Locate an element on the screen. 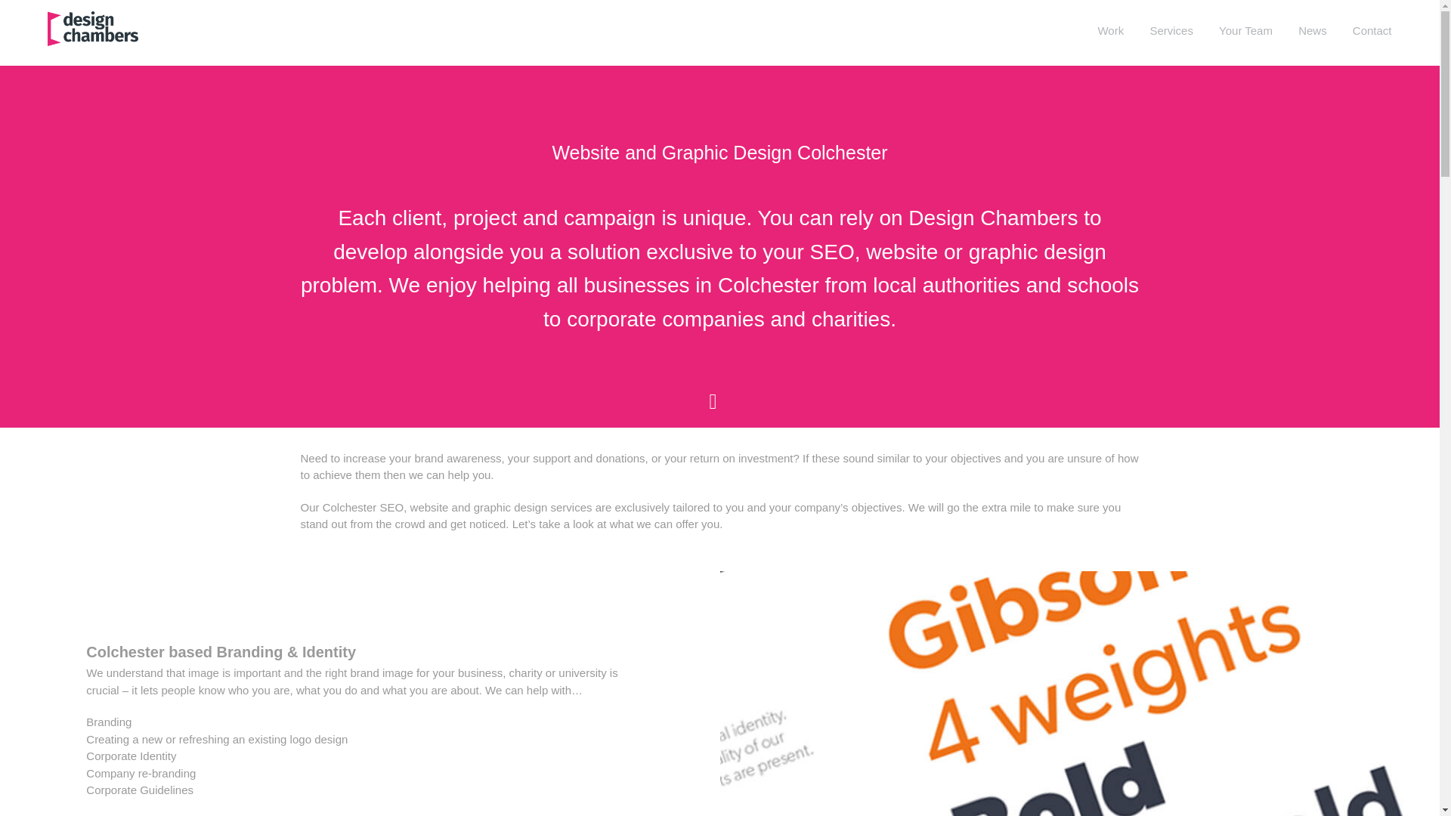 Image resolution: width=1451 pixels, height=816 pixels. Your Team is located at coordinates (1245, 31).